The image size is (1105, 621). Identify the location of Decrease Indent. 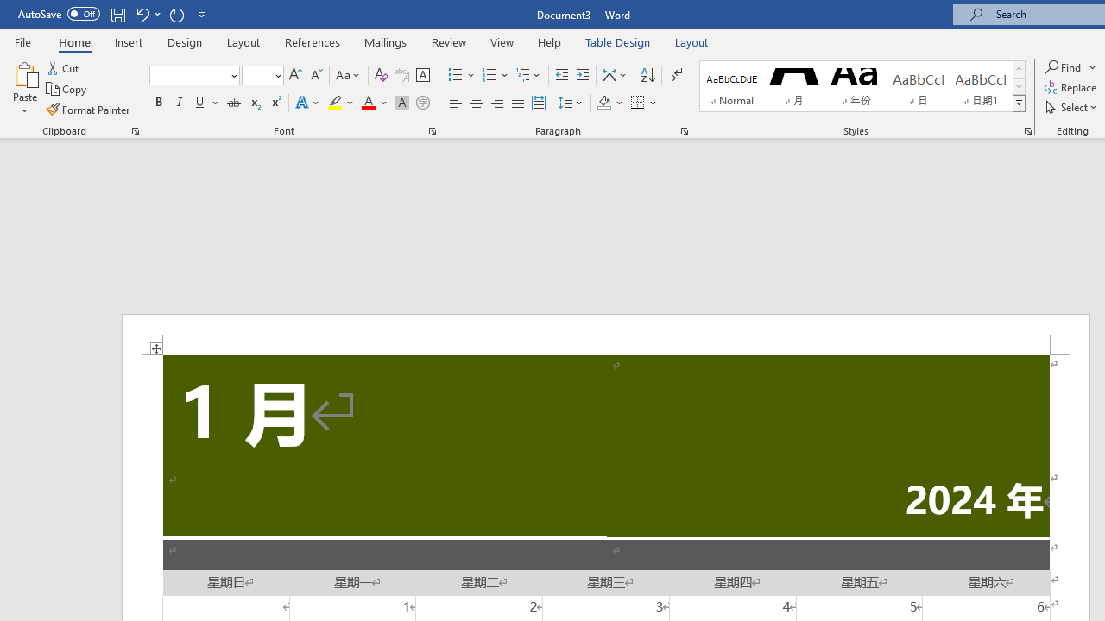
(561, 76).